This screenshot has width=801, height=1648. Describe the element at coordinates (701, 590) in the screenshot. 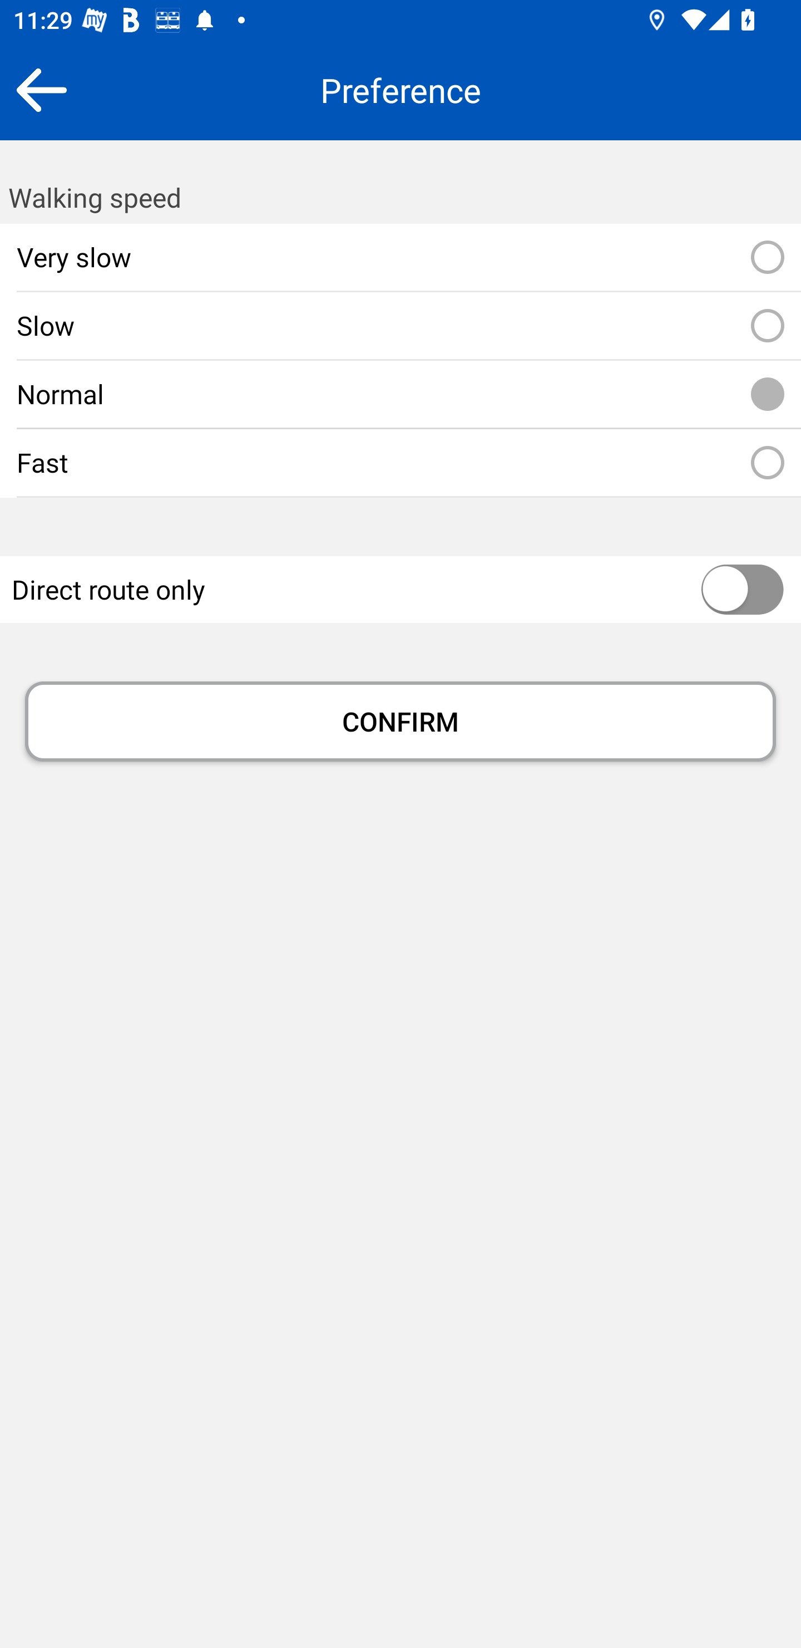

I see `Direct route only` at that location.